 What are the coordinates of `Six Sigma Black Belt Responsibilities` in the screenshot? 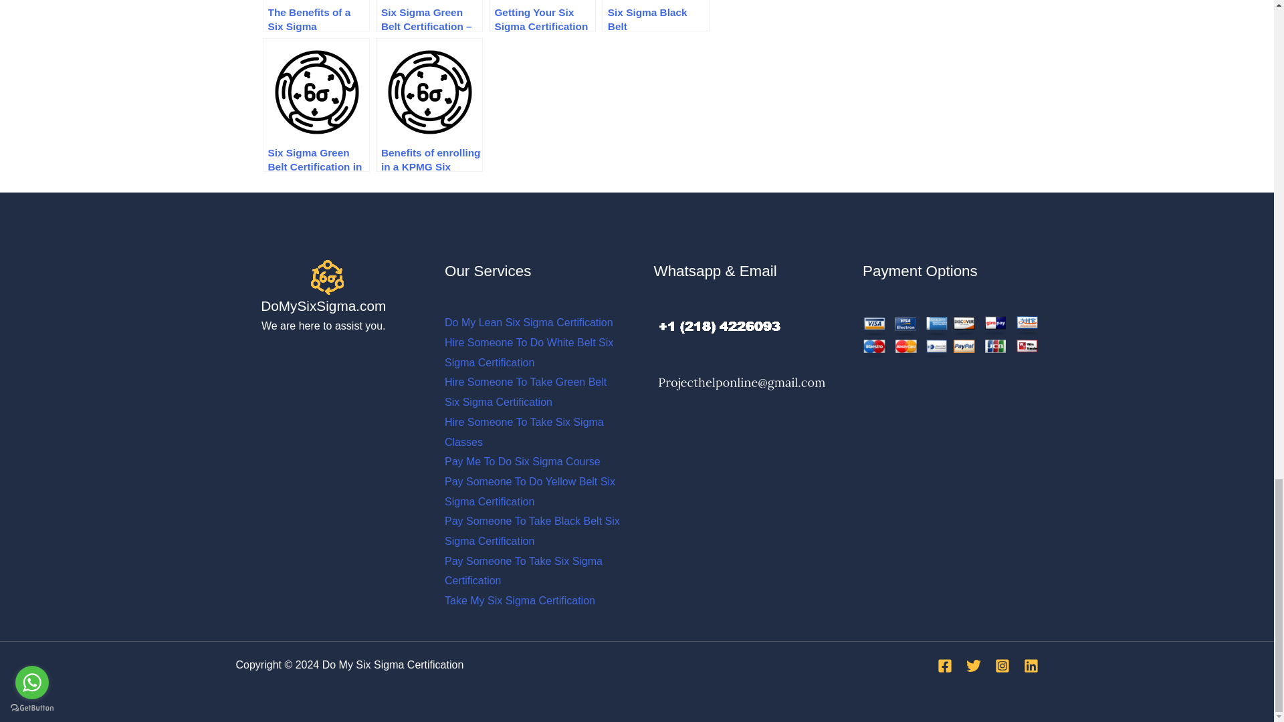 It's located at (655, 16).